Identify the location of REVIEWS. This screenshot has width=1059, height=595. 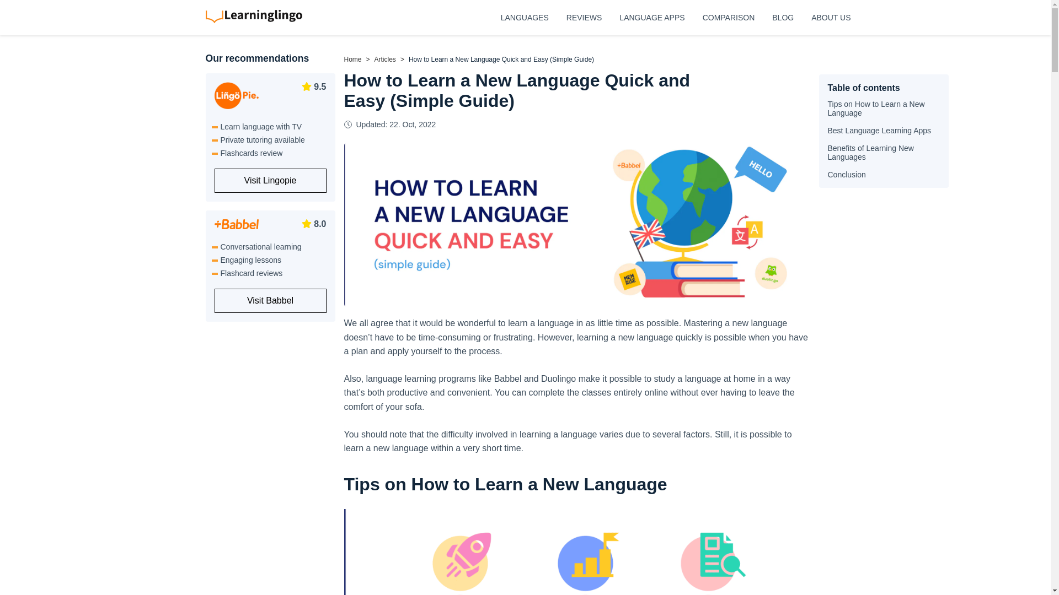
(585, 17).